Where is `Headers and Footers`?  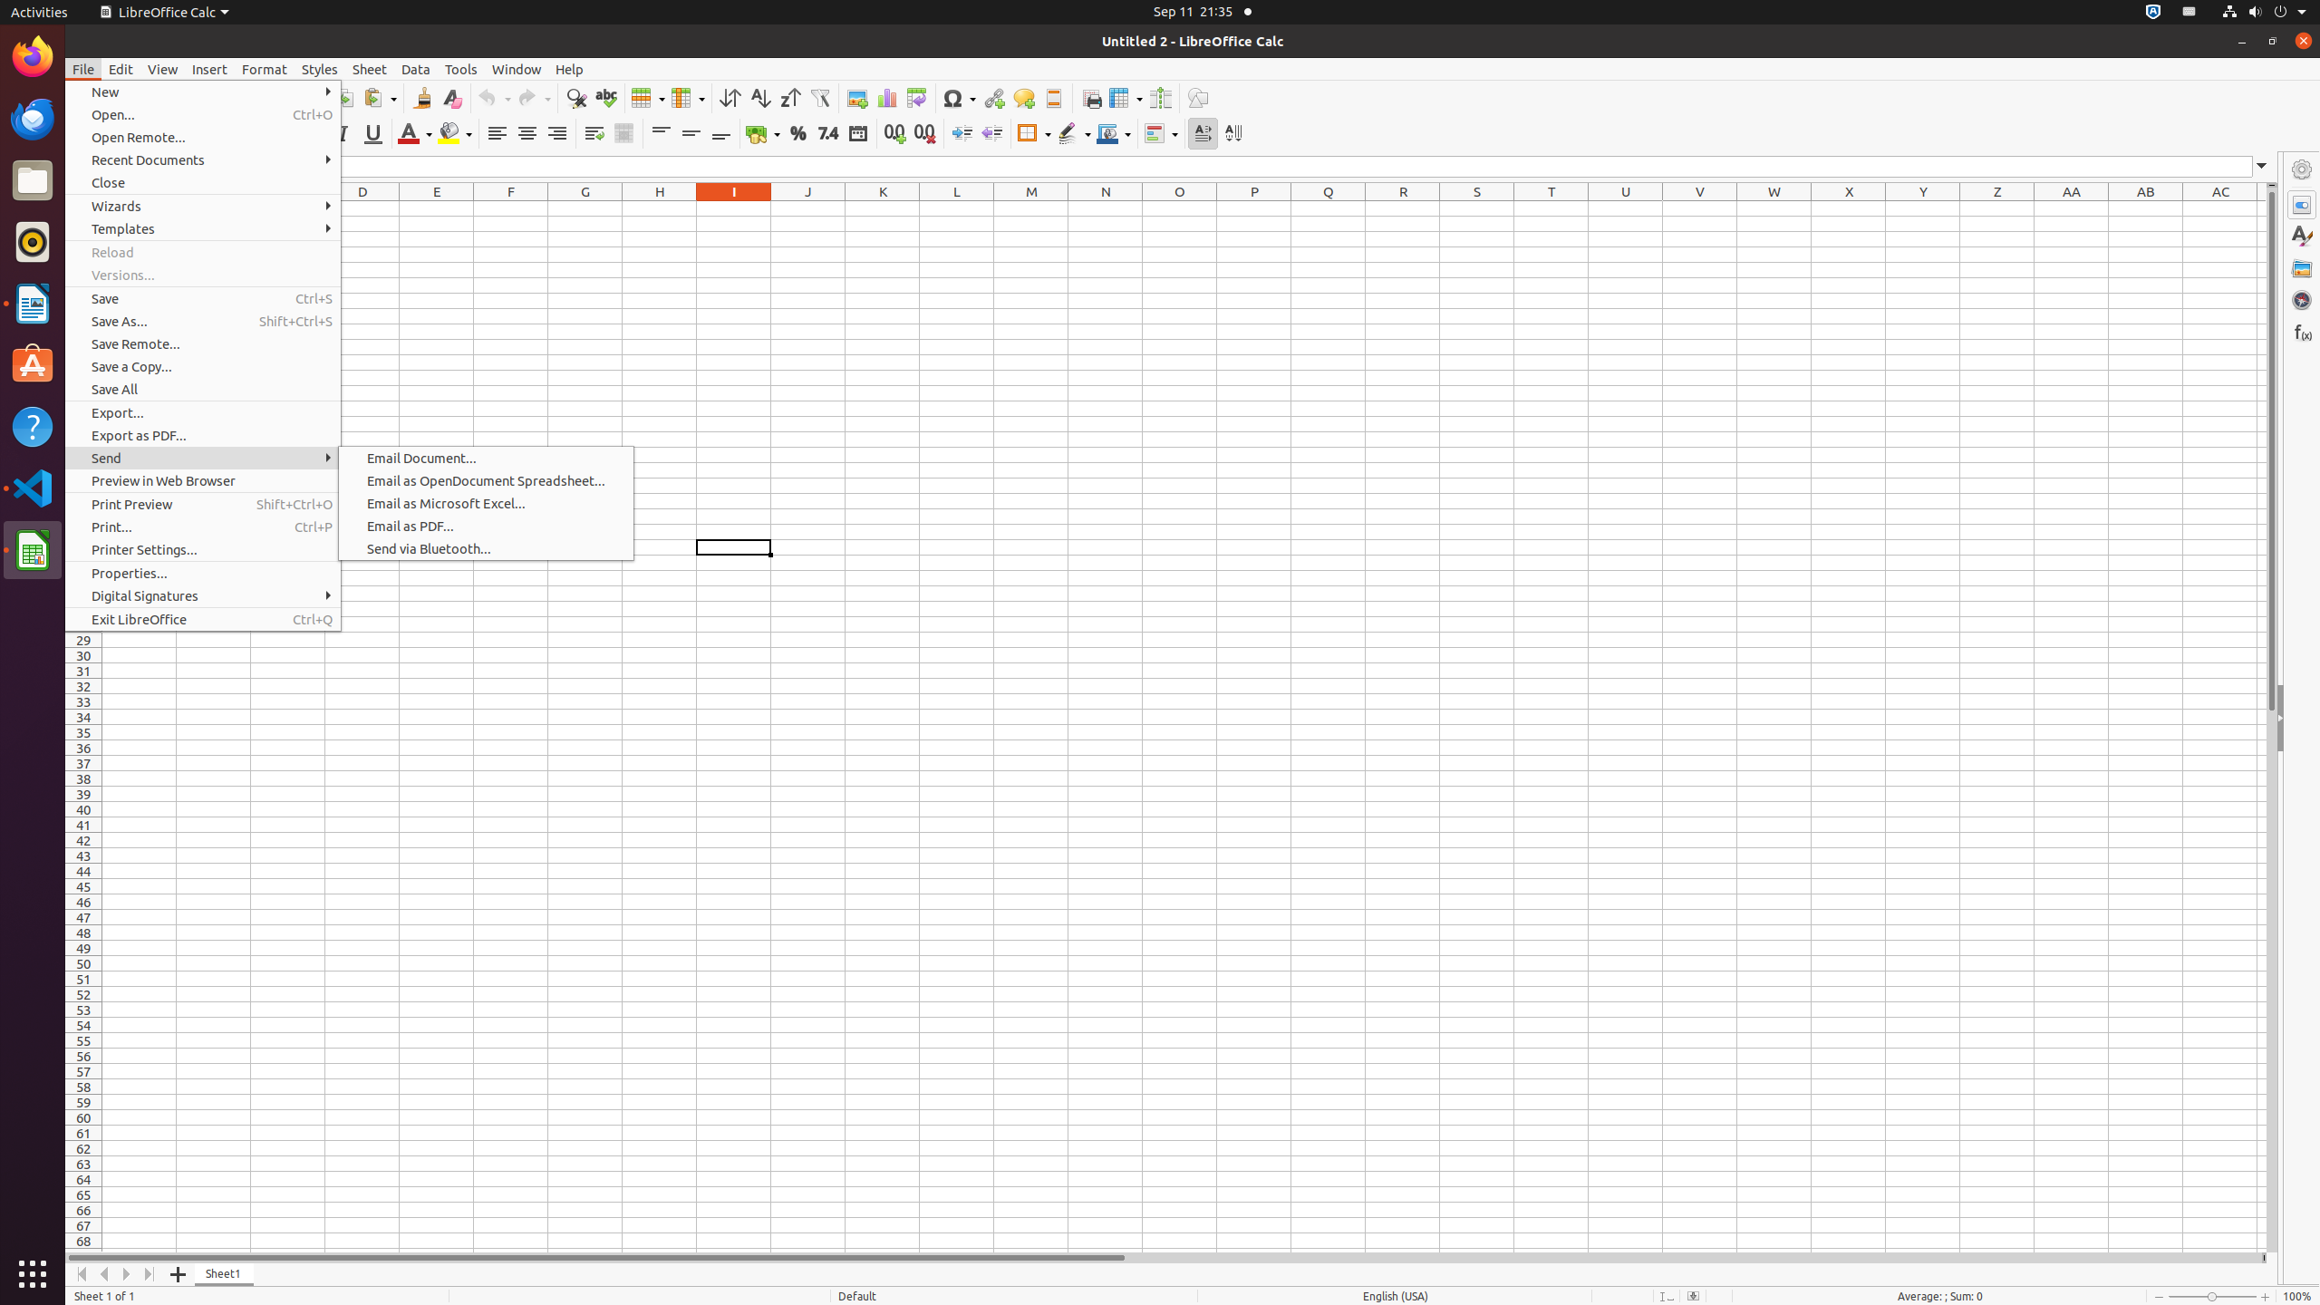 Headers and Footers is located at coordinates (1053, 98).